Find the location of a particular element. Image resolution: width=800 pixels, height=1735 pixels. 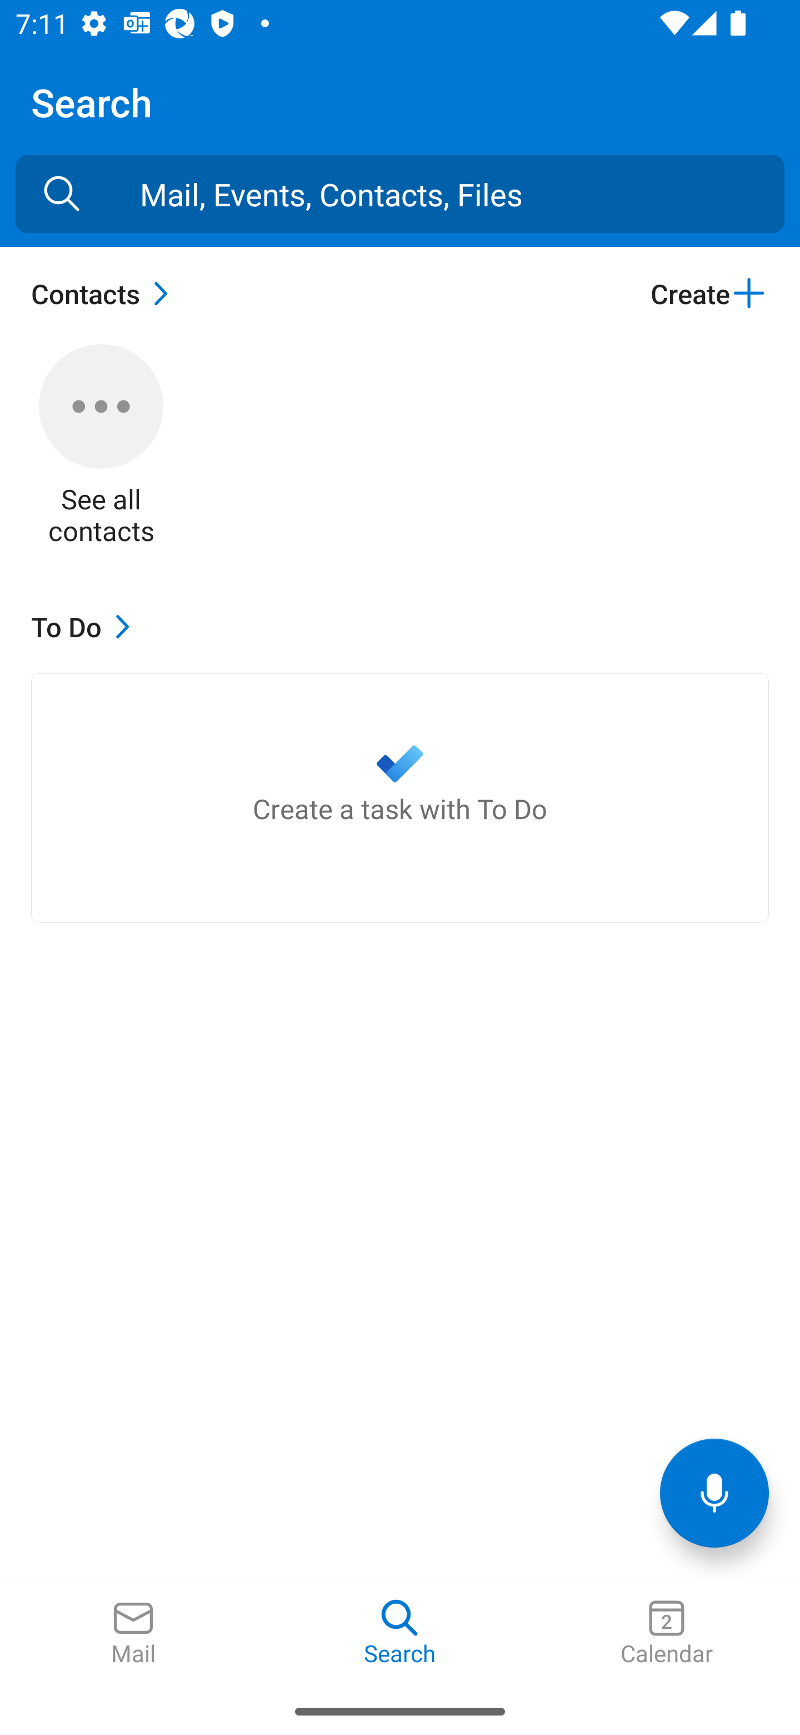

Contacts is located at coordinates (105, 293).